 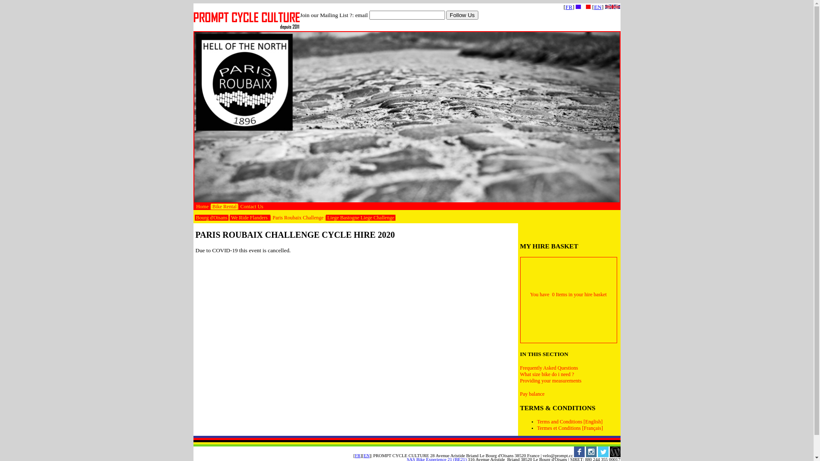 What do you see at coordinates (203, 207) in the screenshot?
I see `Home ` at bounding box center [203, 207].